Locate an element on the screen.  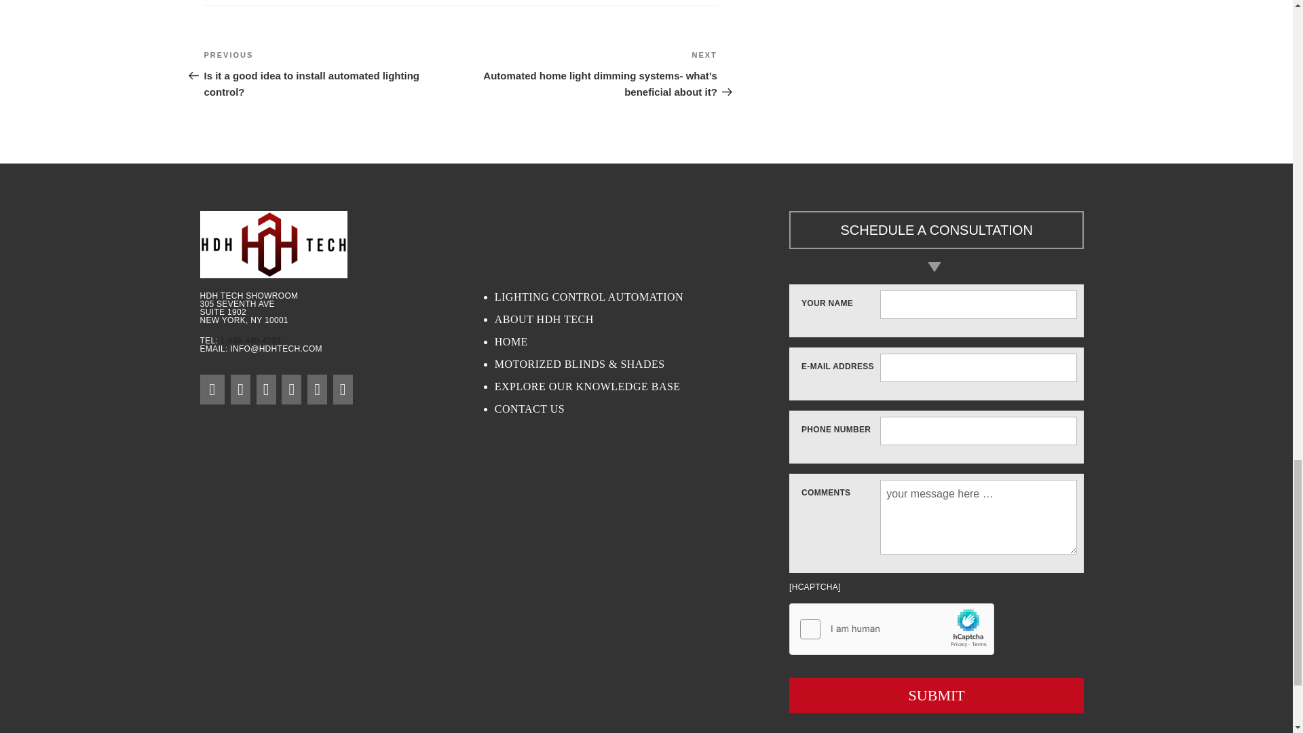
SCHEDULE A CONSULTATION is located at coordinates (936, 229).